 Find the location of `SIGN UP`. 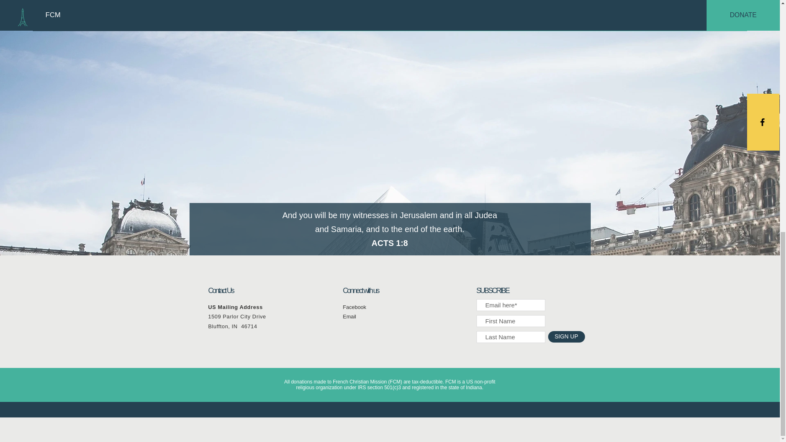

SIGN UP is located at coordinates (165, 6).